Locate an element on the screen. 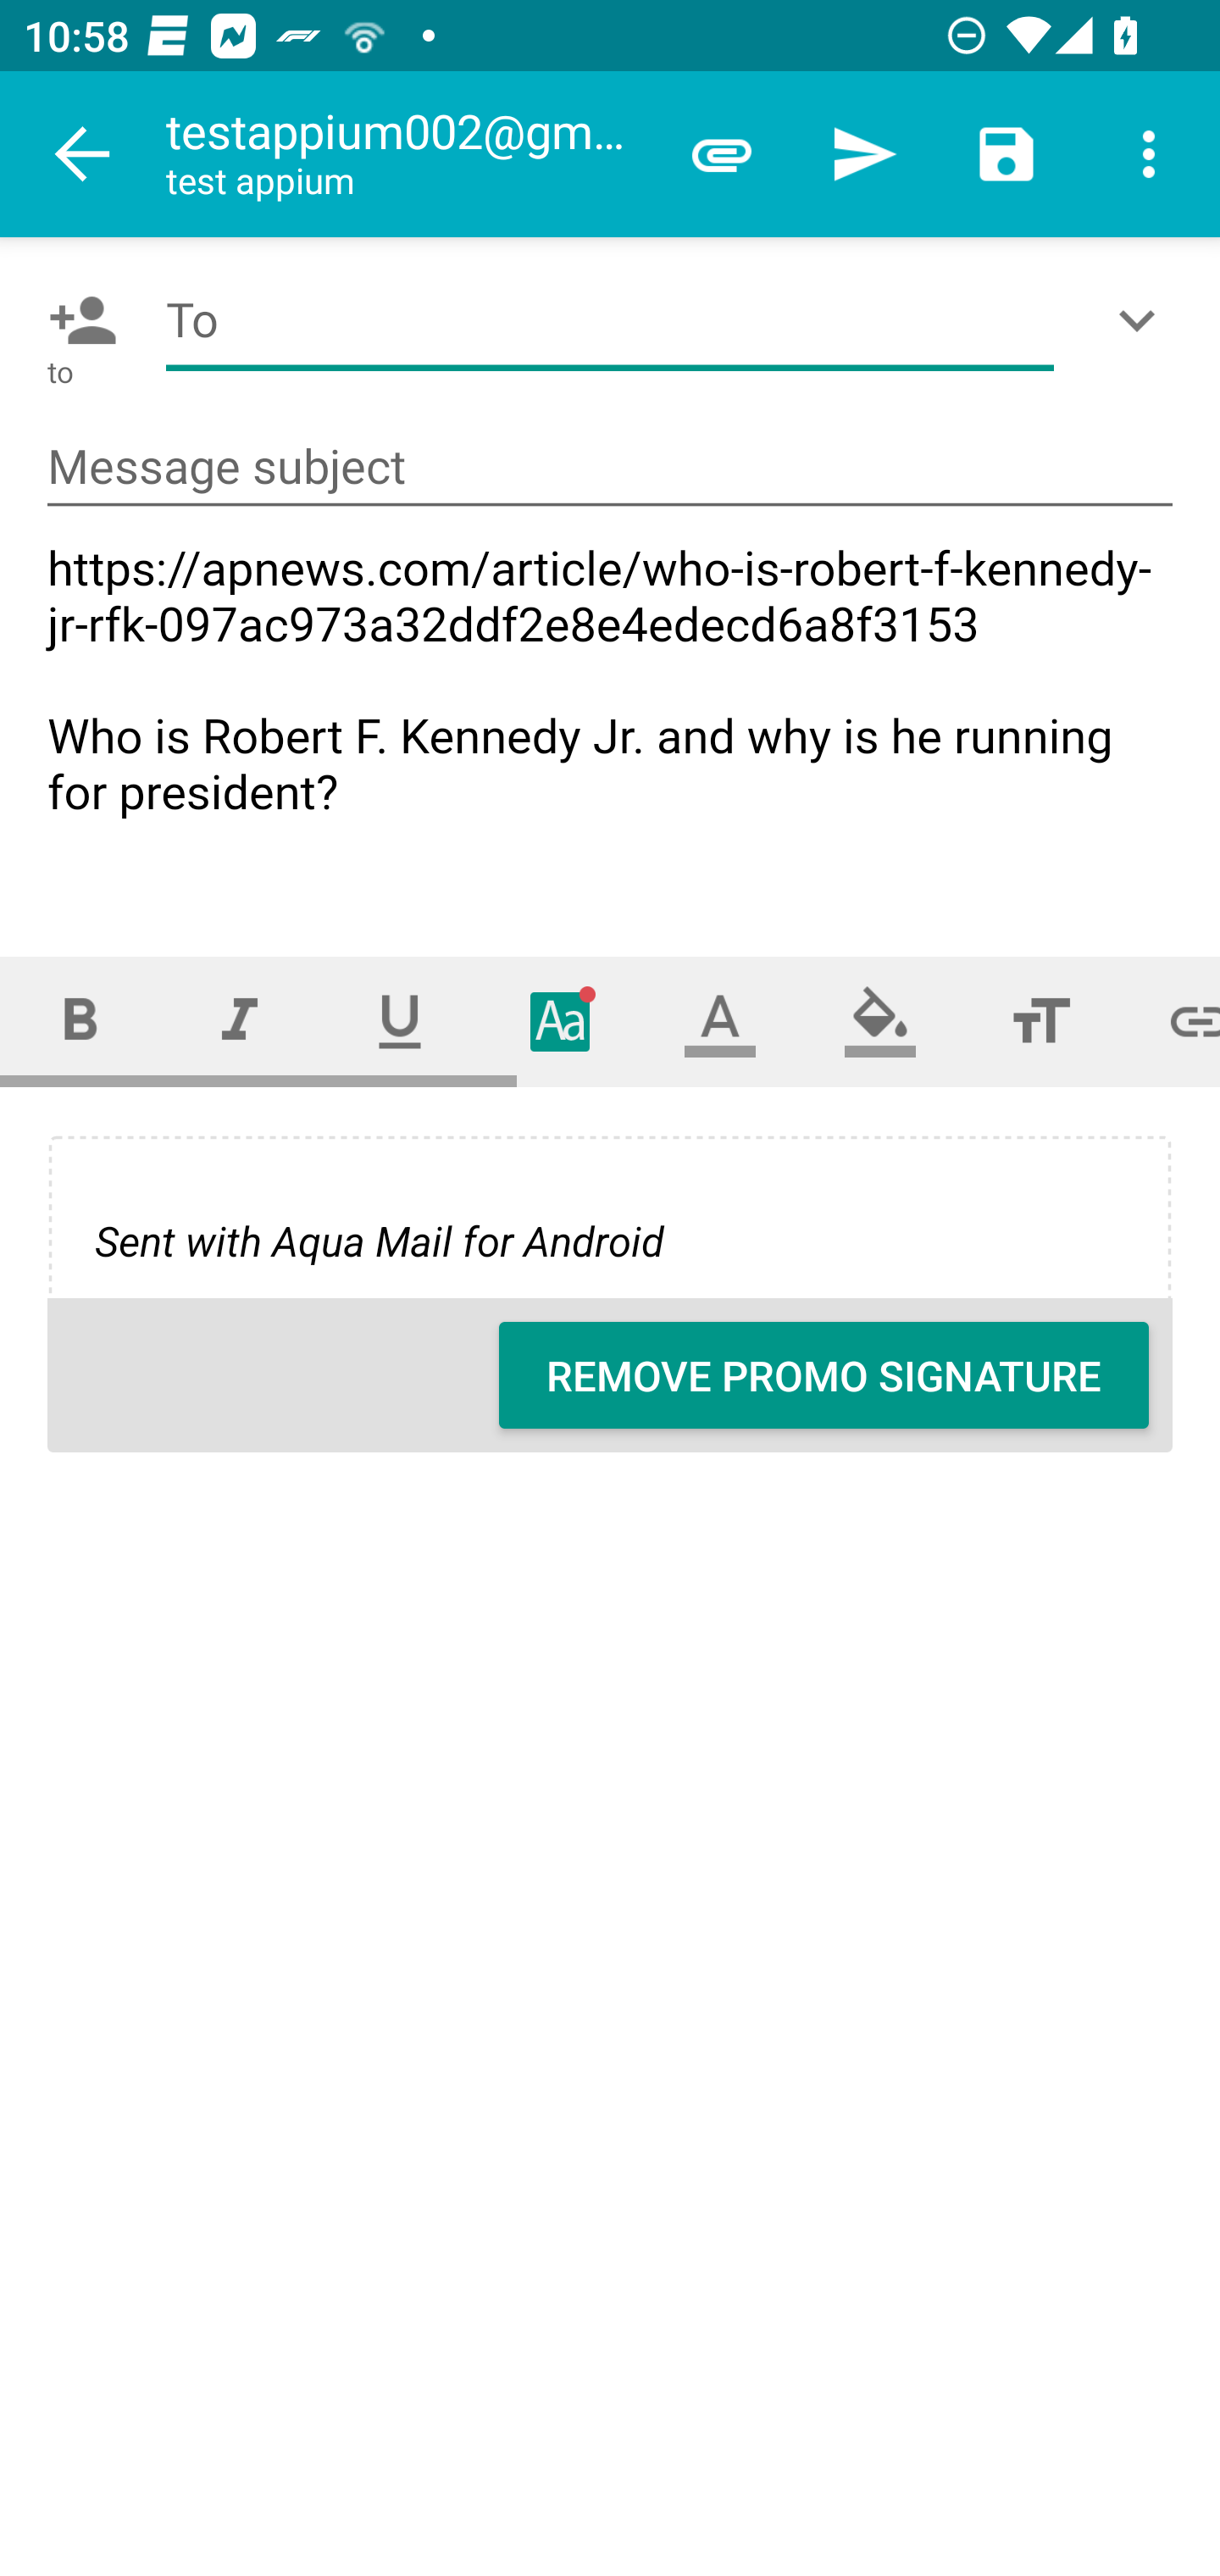  Show/Add CC/BCC is located at coordinates (1143, 320).